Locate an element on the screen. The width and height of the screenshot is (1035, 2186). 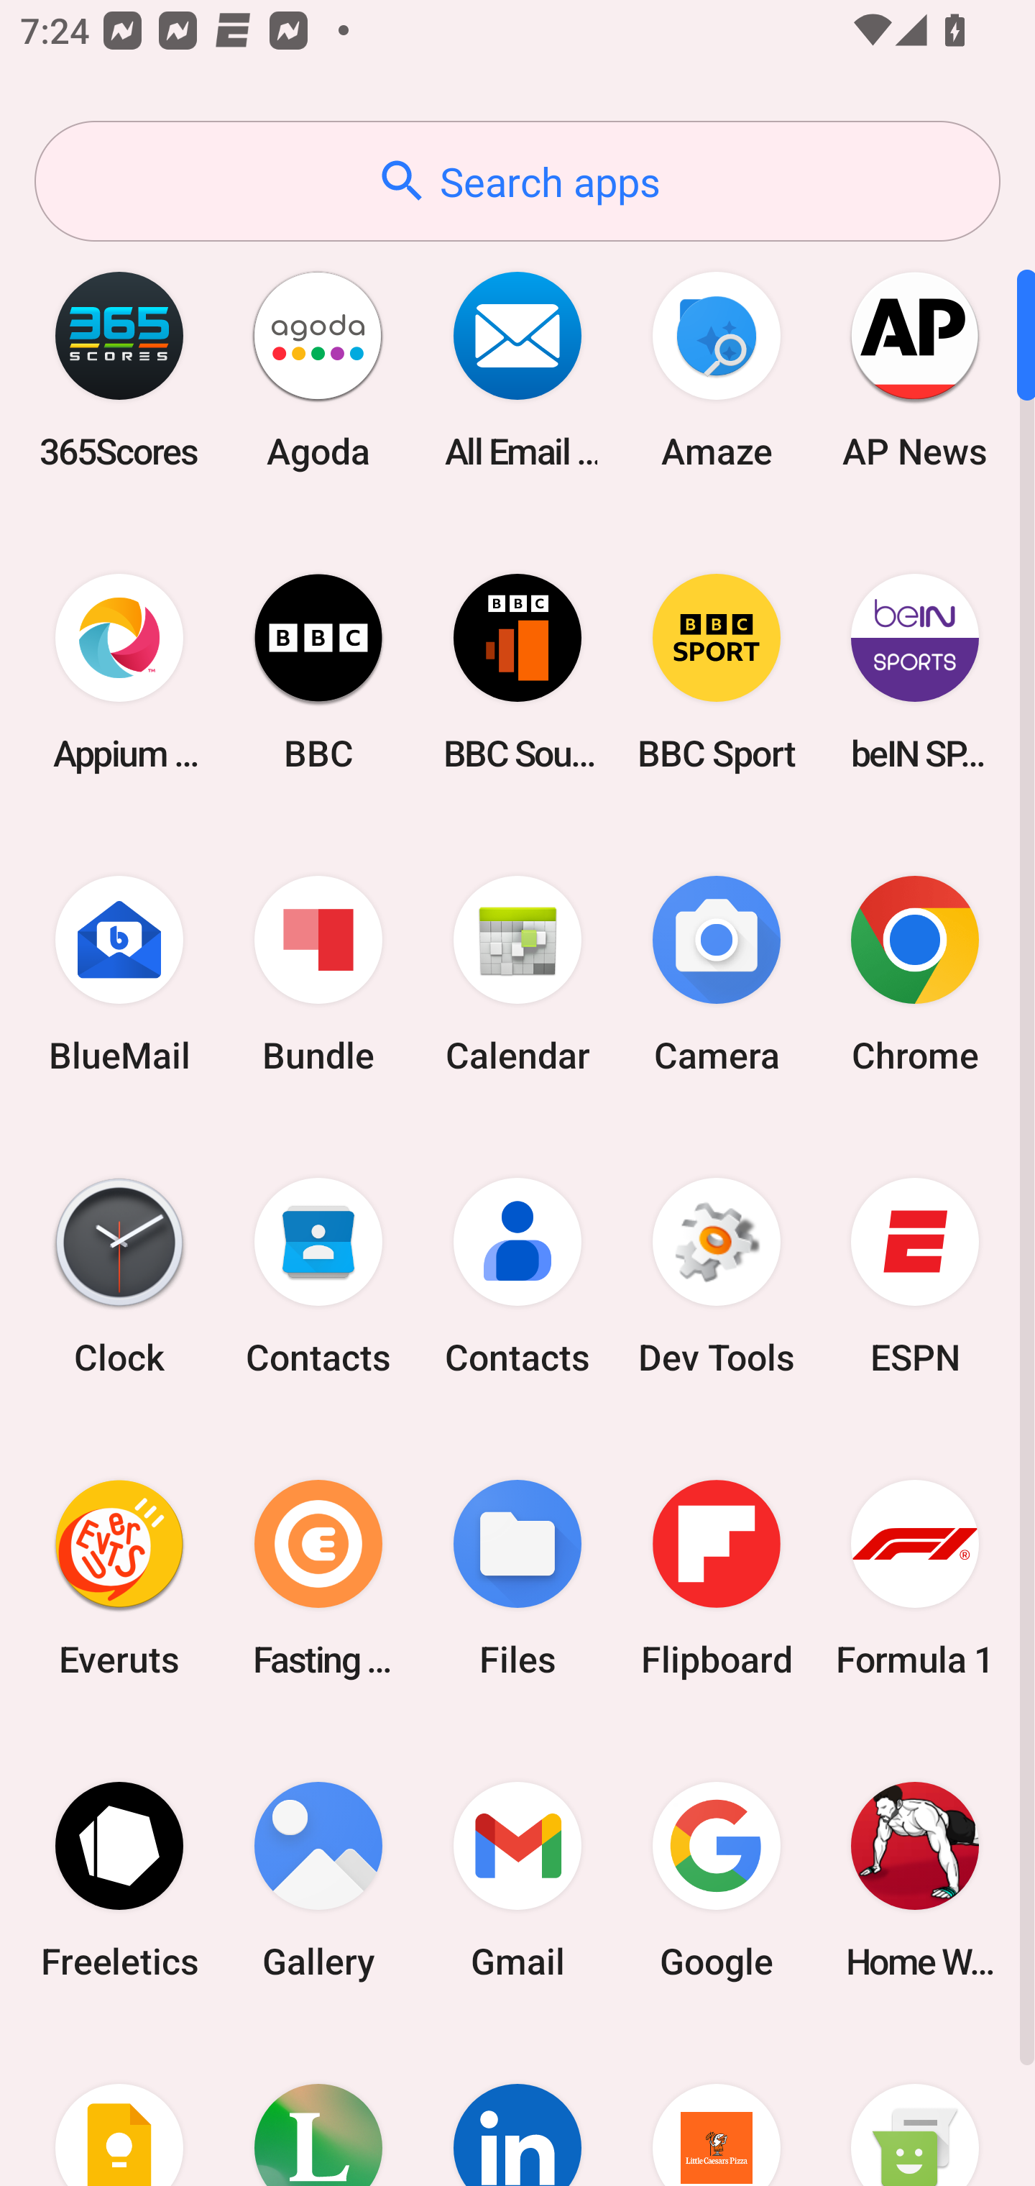
Flipboard is located at coordinates (716, 1578).